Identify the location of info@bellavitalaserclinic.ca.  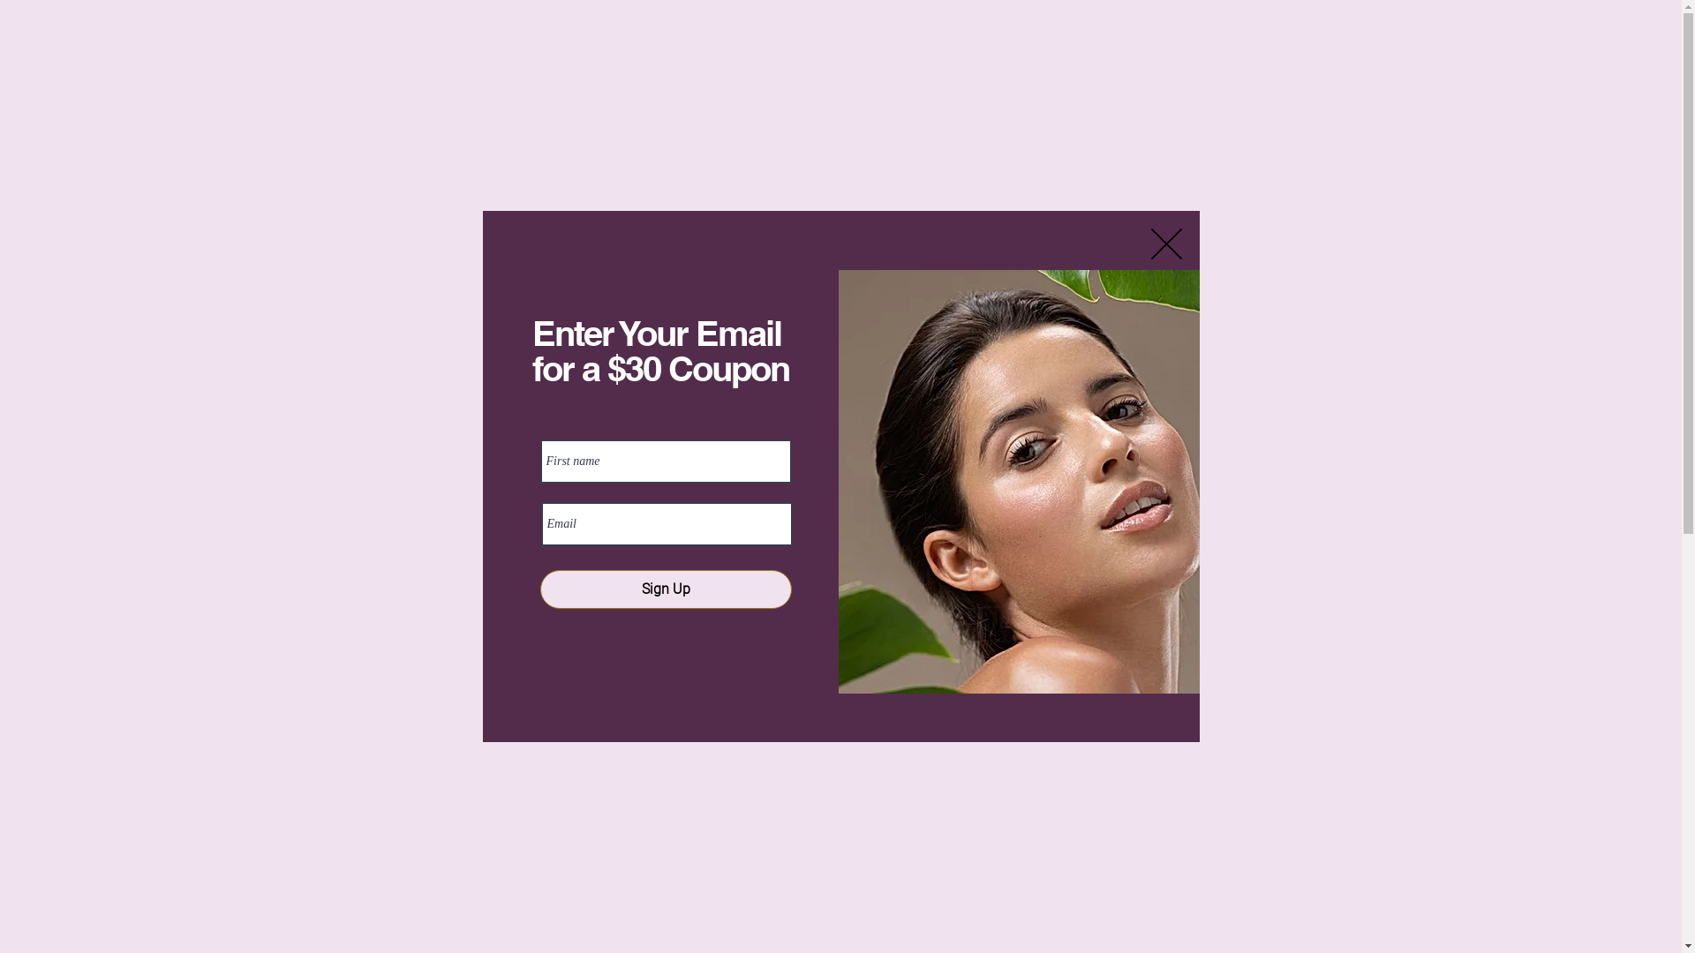
(840, 919).